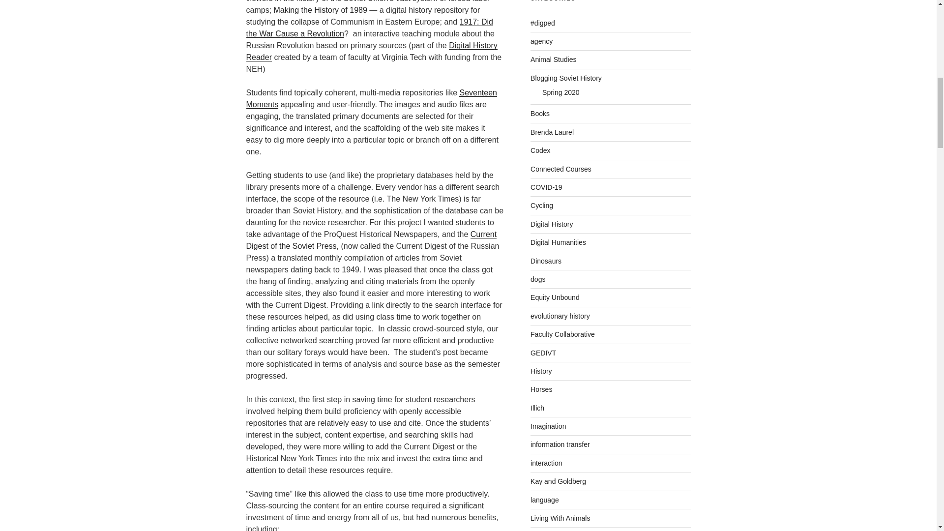 Image resolution: width=944 pixels, height=531 pixels. What do you see at coordinates (369, 28) in the screenshot?
I see `DHR Module 3: 1917 - did the War cause a Revolution?` at bounding box center [369, 28].